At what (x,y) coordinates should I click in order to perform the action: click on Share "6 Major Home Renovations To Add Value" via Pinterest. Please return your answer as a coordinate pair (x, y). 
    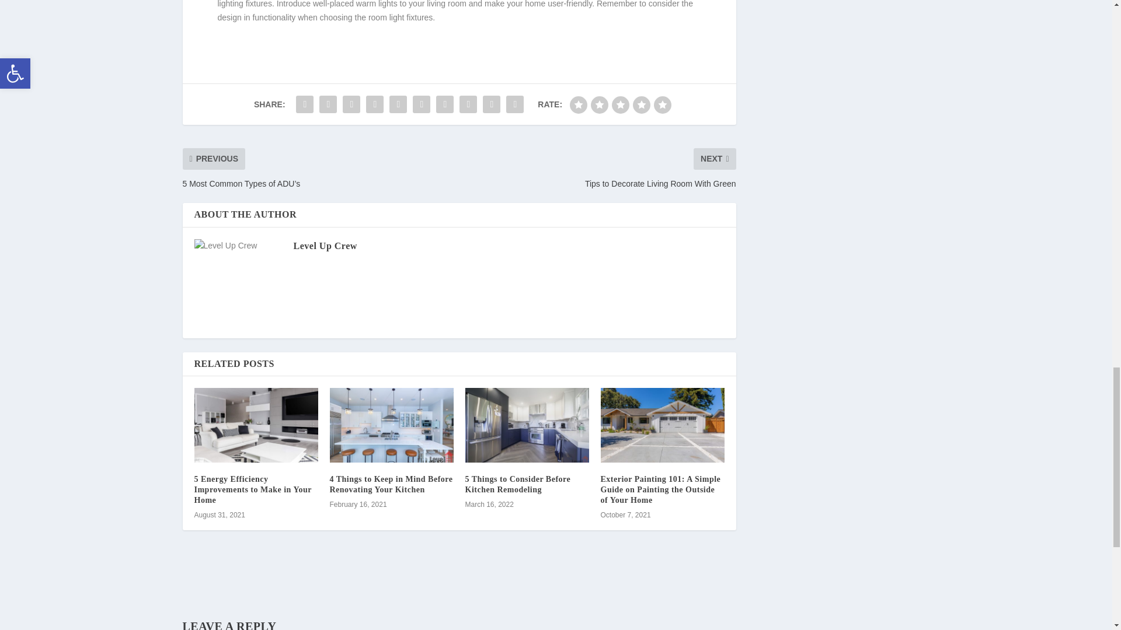
    Looking at the image, I should click on (398, 104).